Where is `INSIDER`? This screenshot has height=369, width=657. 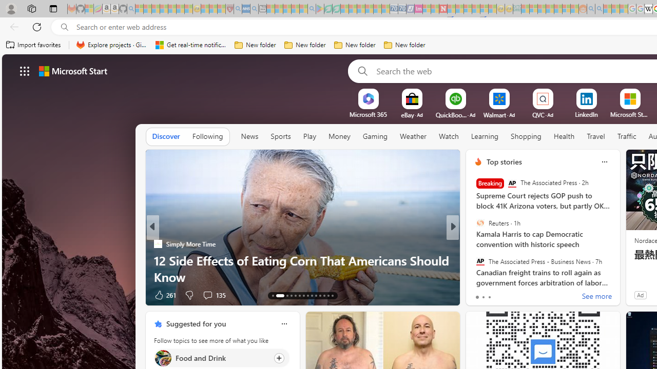
INSIDER is located at coordinates (474, 244).